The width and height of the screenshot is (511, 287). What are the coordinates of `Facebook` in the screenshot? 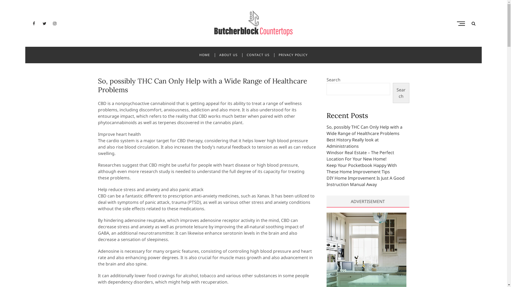 It's located at (34, 23).